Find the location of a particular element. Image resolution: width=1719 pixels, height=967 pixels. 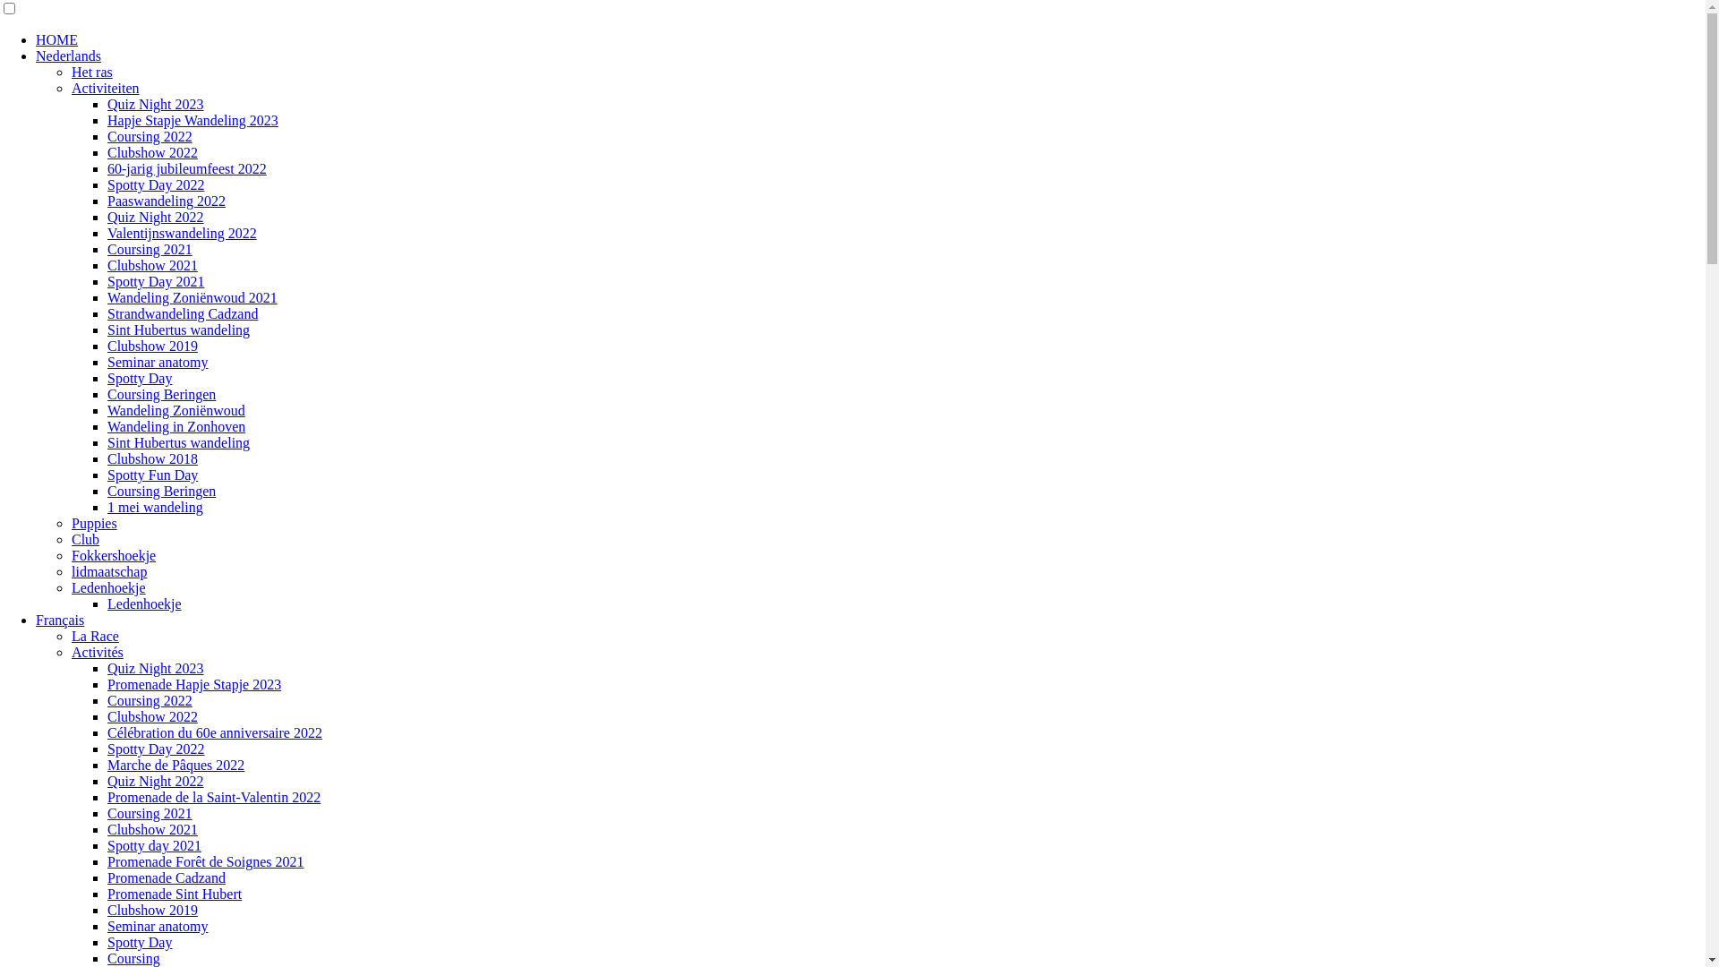

Club is located at coordinates (86, 539).